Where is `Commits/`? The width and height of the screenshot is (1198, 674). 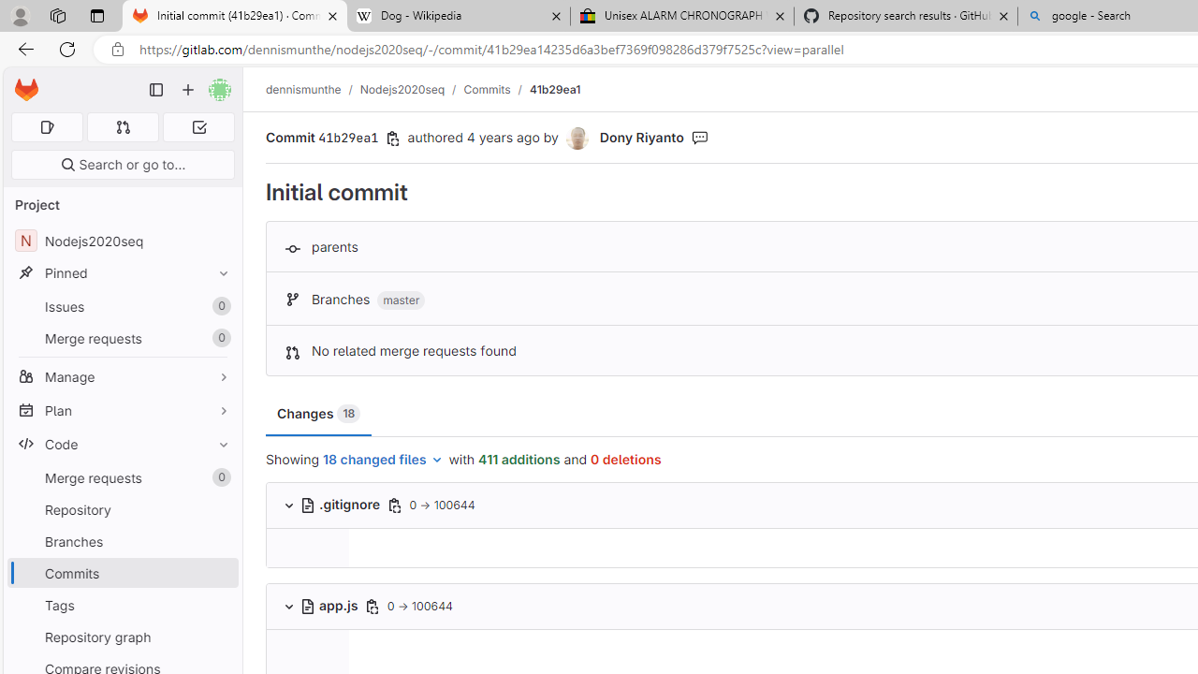 Commits/ is located at coordinates (496, 89).